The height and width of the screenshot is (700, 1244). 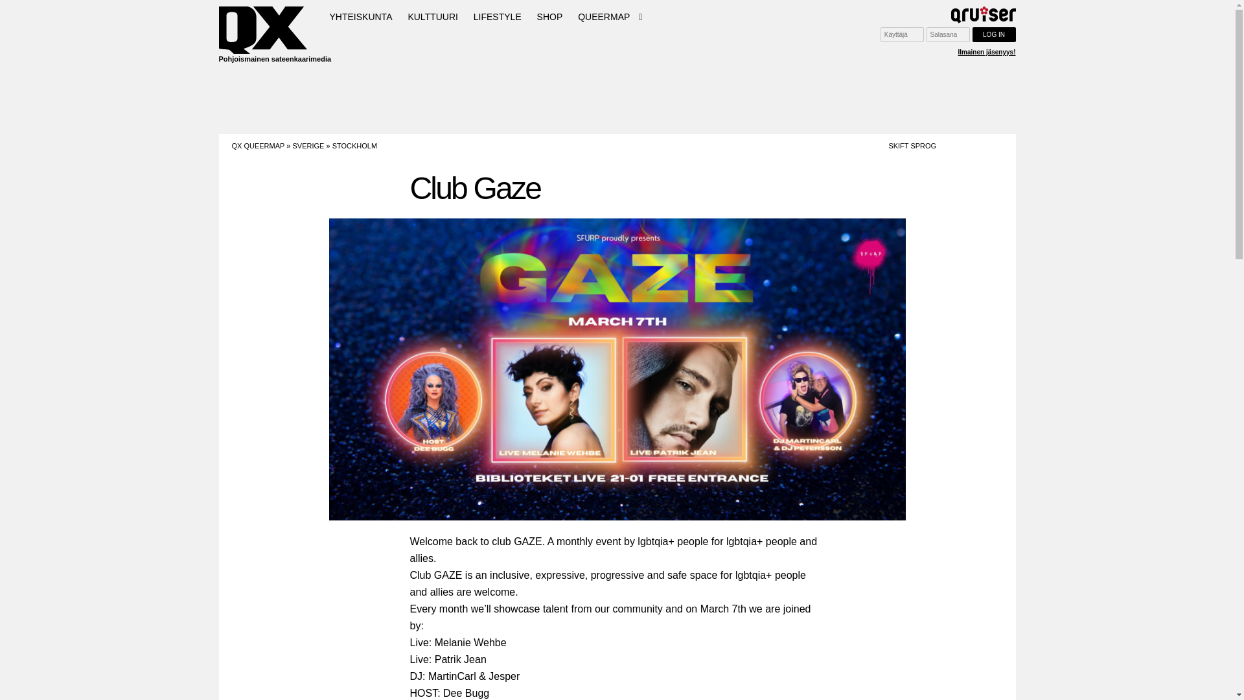 What do you see at coordinates (308, 146) in the screenshot?
I see `SVERIGE` at bounding box center [308, 146].